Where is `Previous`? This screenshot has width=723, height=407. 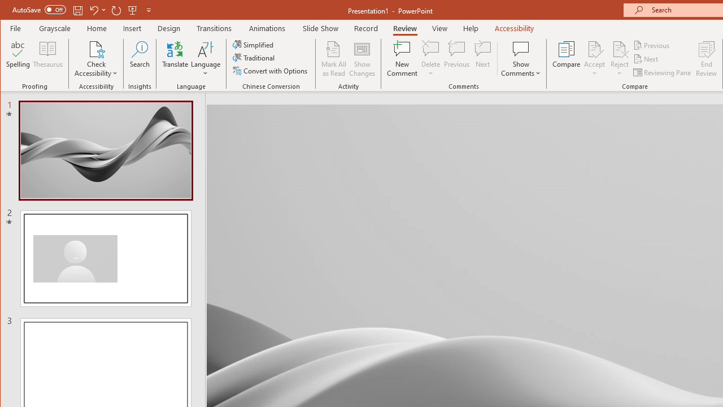
Previous is located at coordinates (652, 45).